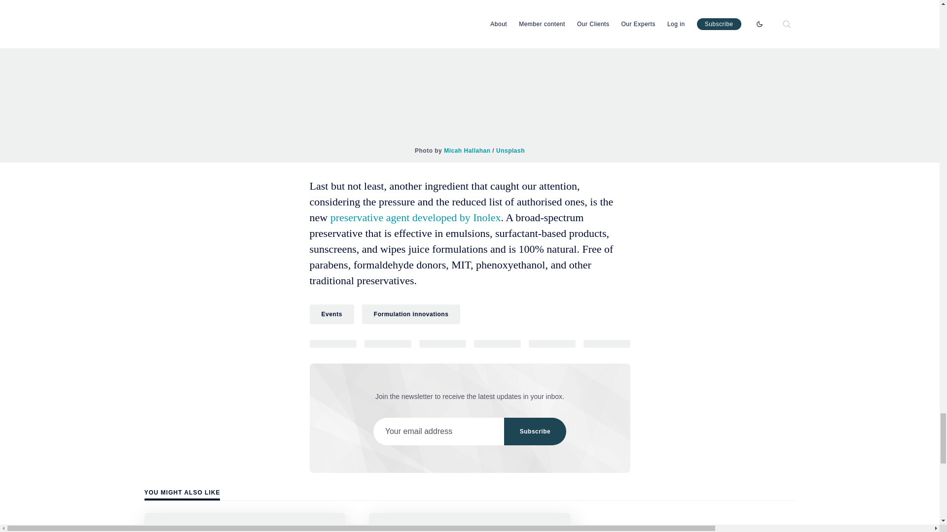  I want to click on Micah Hallahan, so click(467, 150).